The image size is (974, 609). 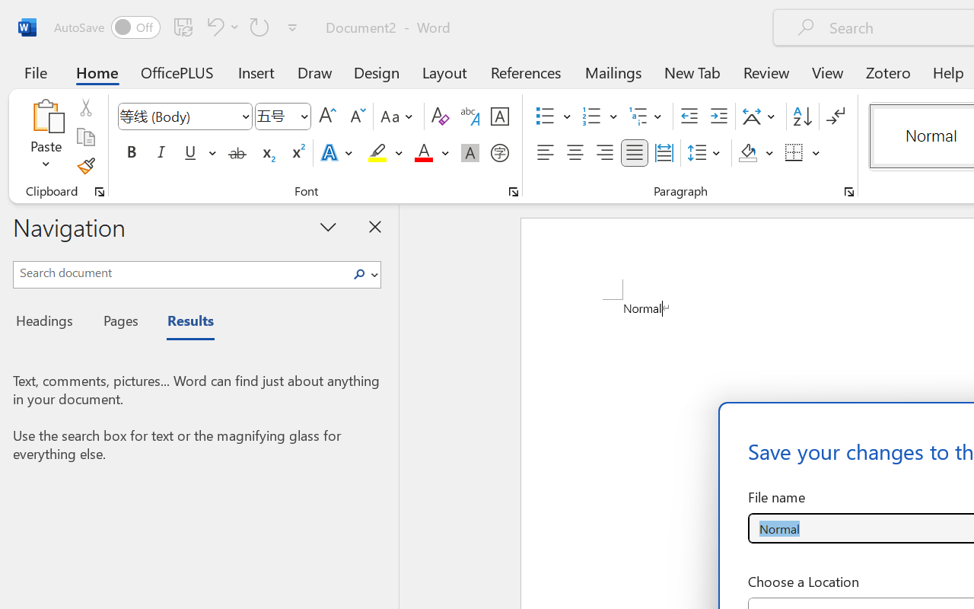 What do you see at coordinates (692, 72) in the screenshot?
I see `New Tab` at bounding box center [692, 72].